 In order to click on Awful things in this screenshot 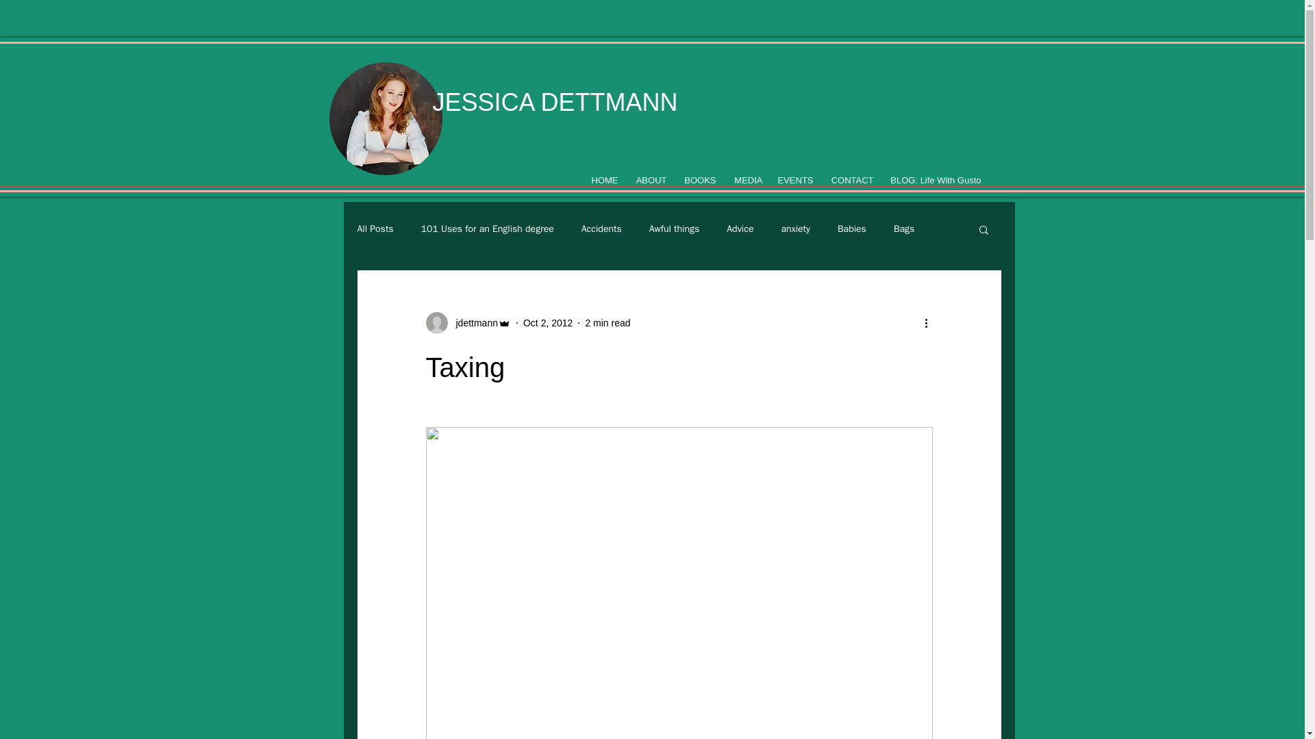, I will do `click(674, 229)`.